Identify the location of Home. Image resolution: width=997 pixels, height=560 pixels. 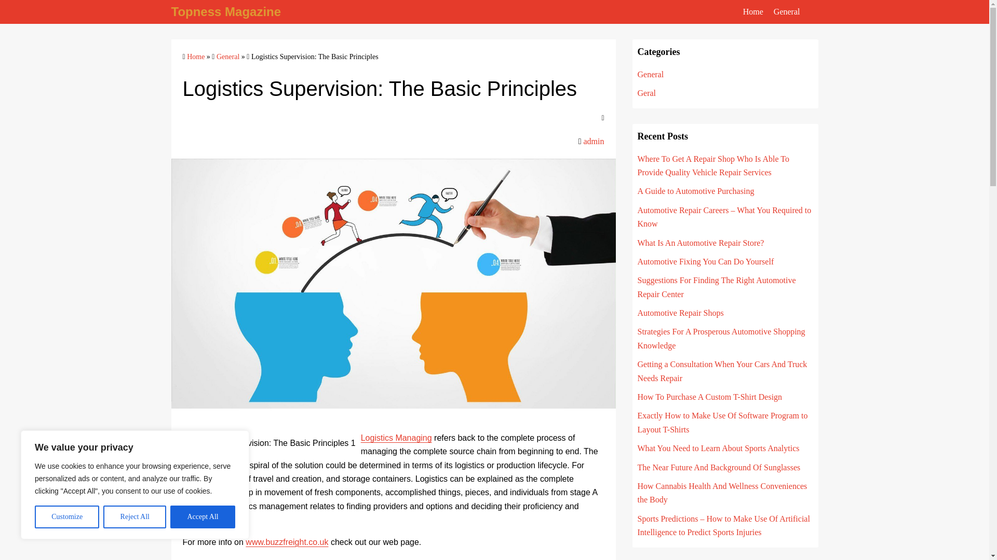
(195, 56).